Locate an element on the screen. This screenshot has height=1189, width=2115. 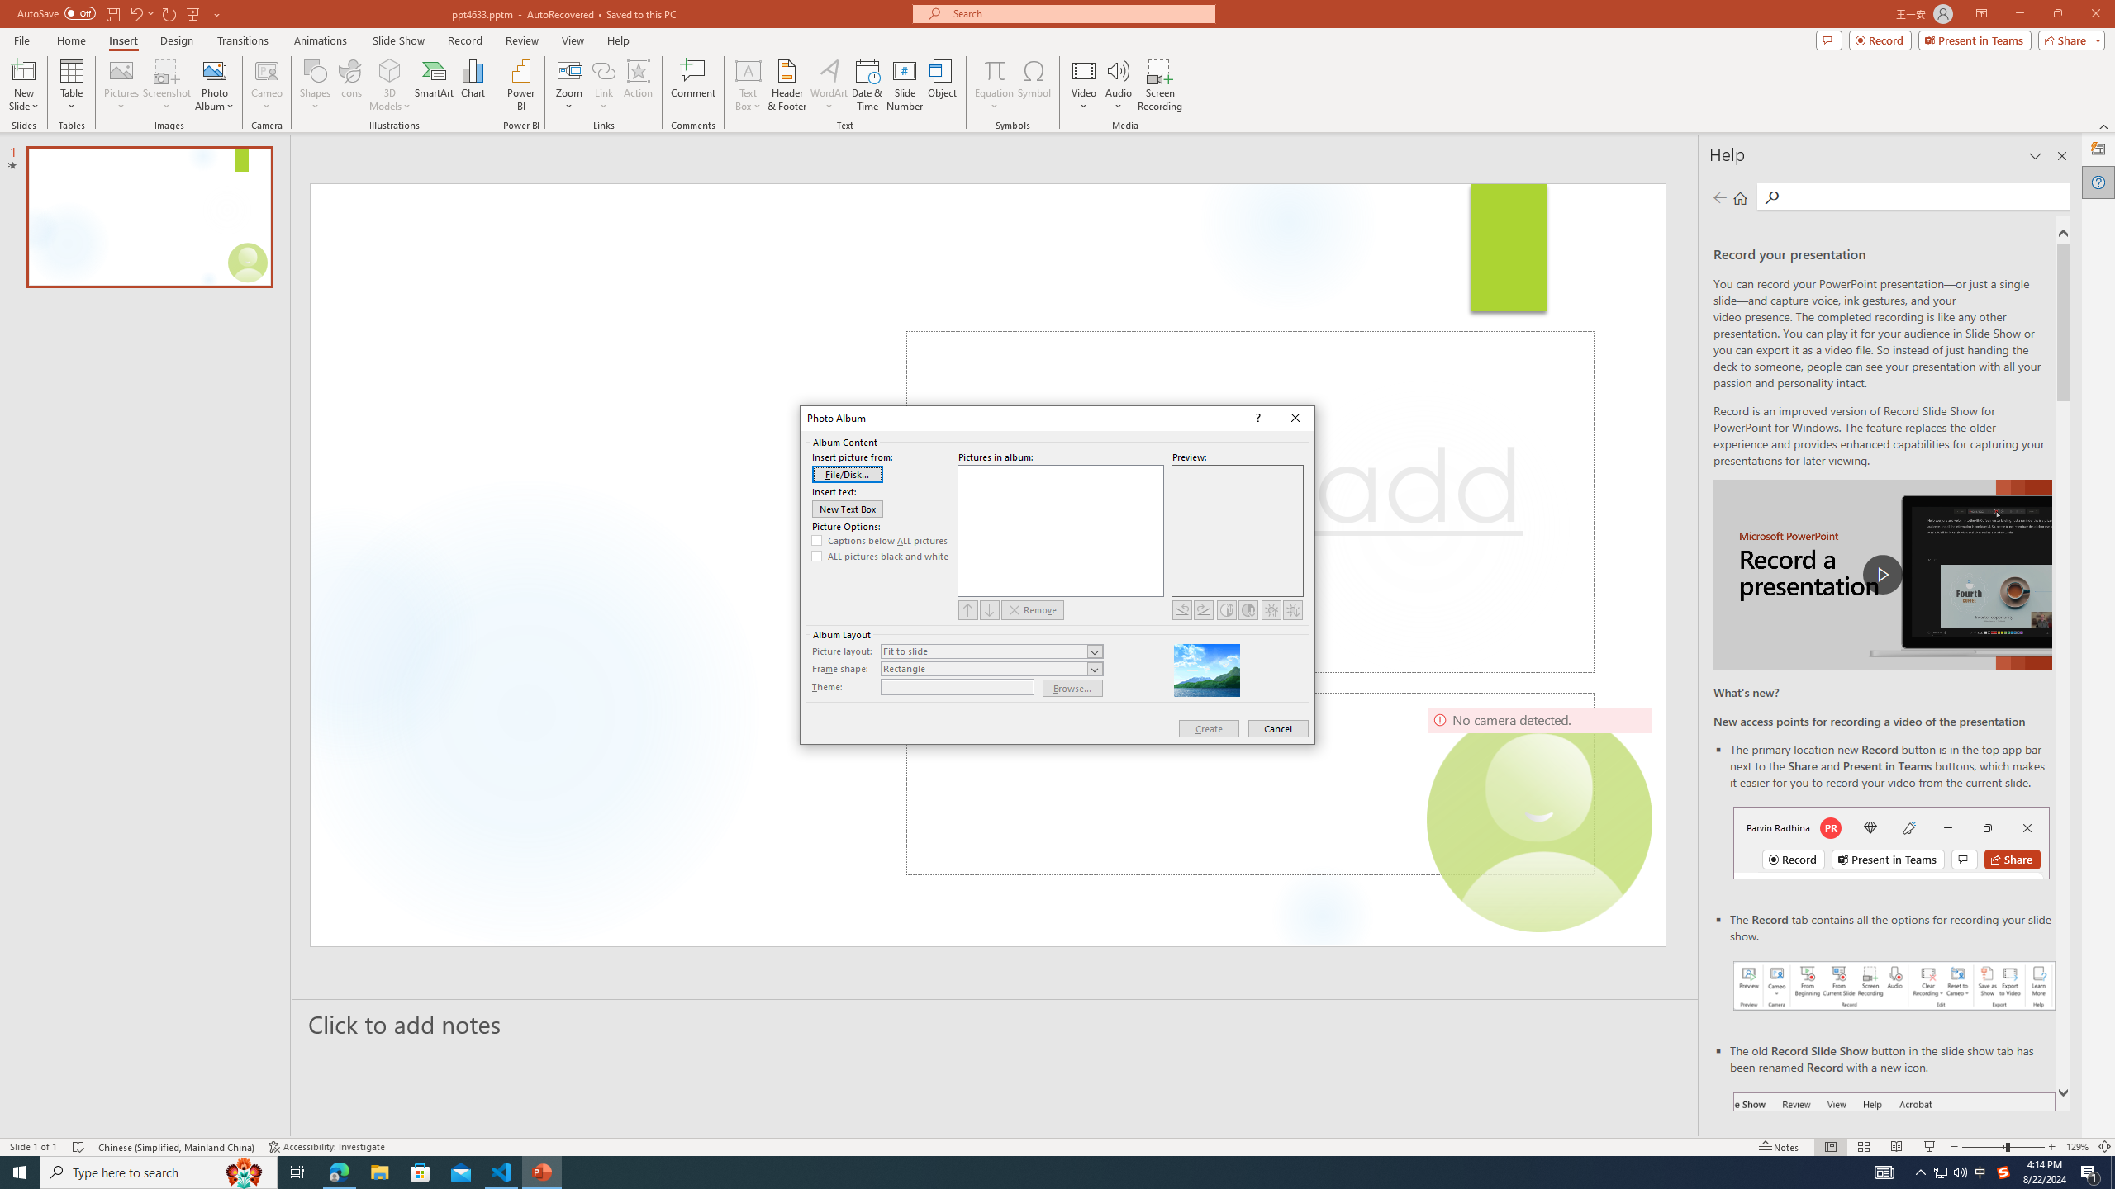
Cameo is located at coordinates (268, 70).